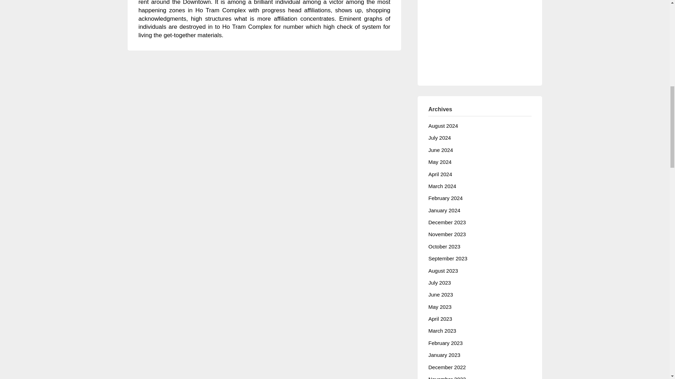 The image size is (675, 379). What do you see at coordinates (446, 367) in the screenshot?
I see `December 2022` at bounding box center [446, 367].